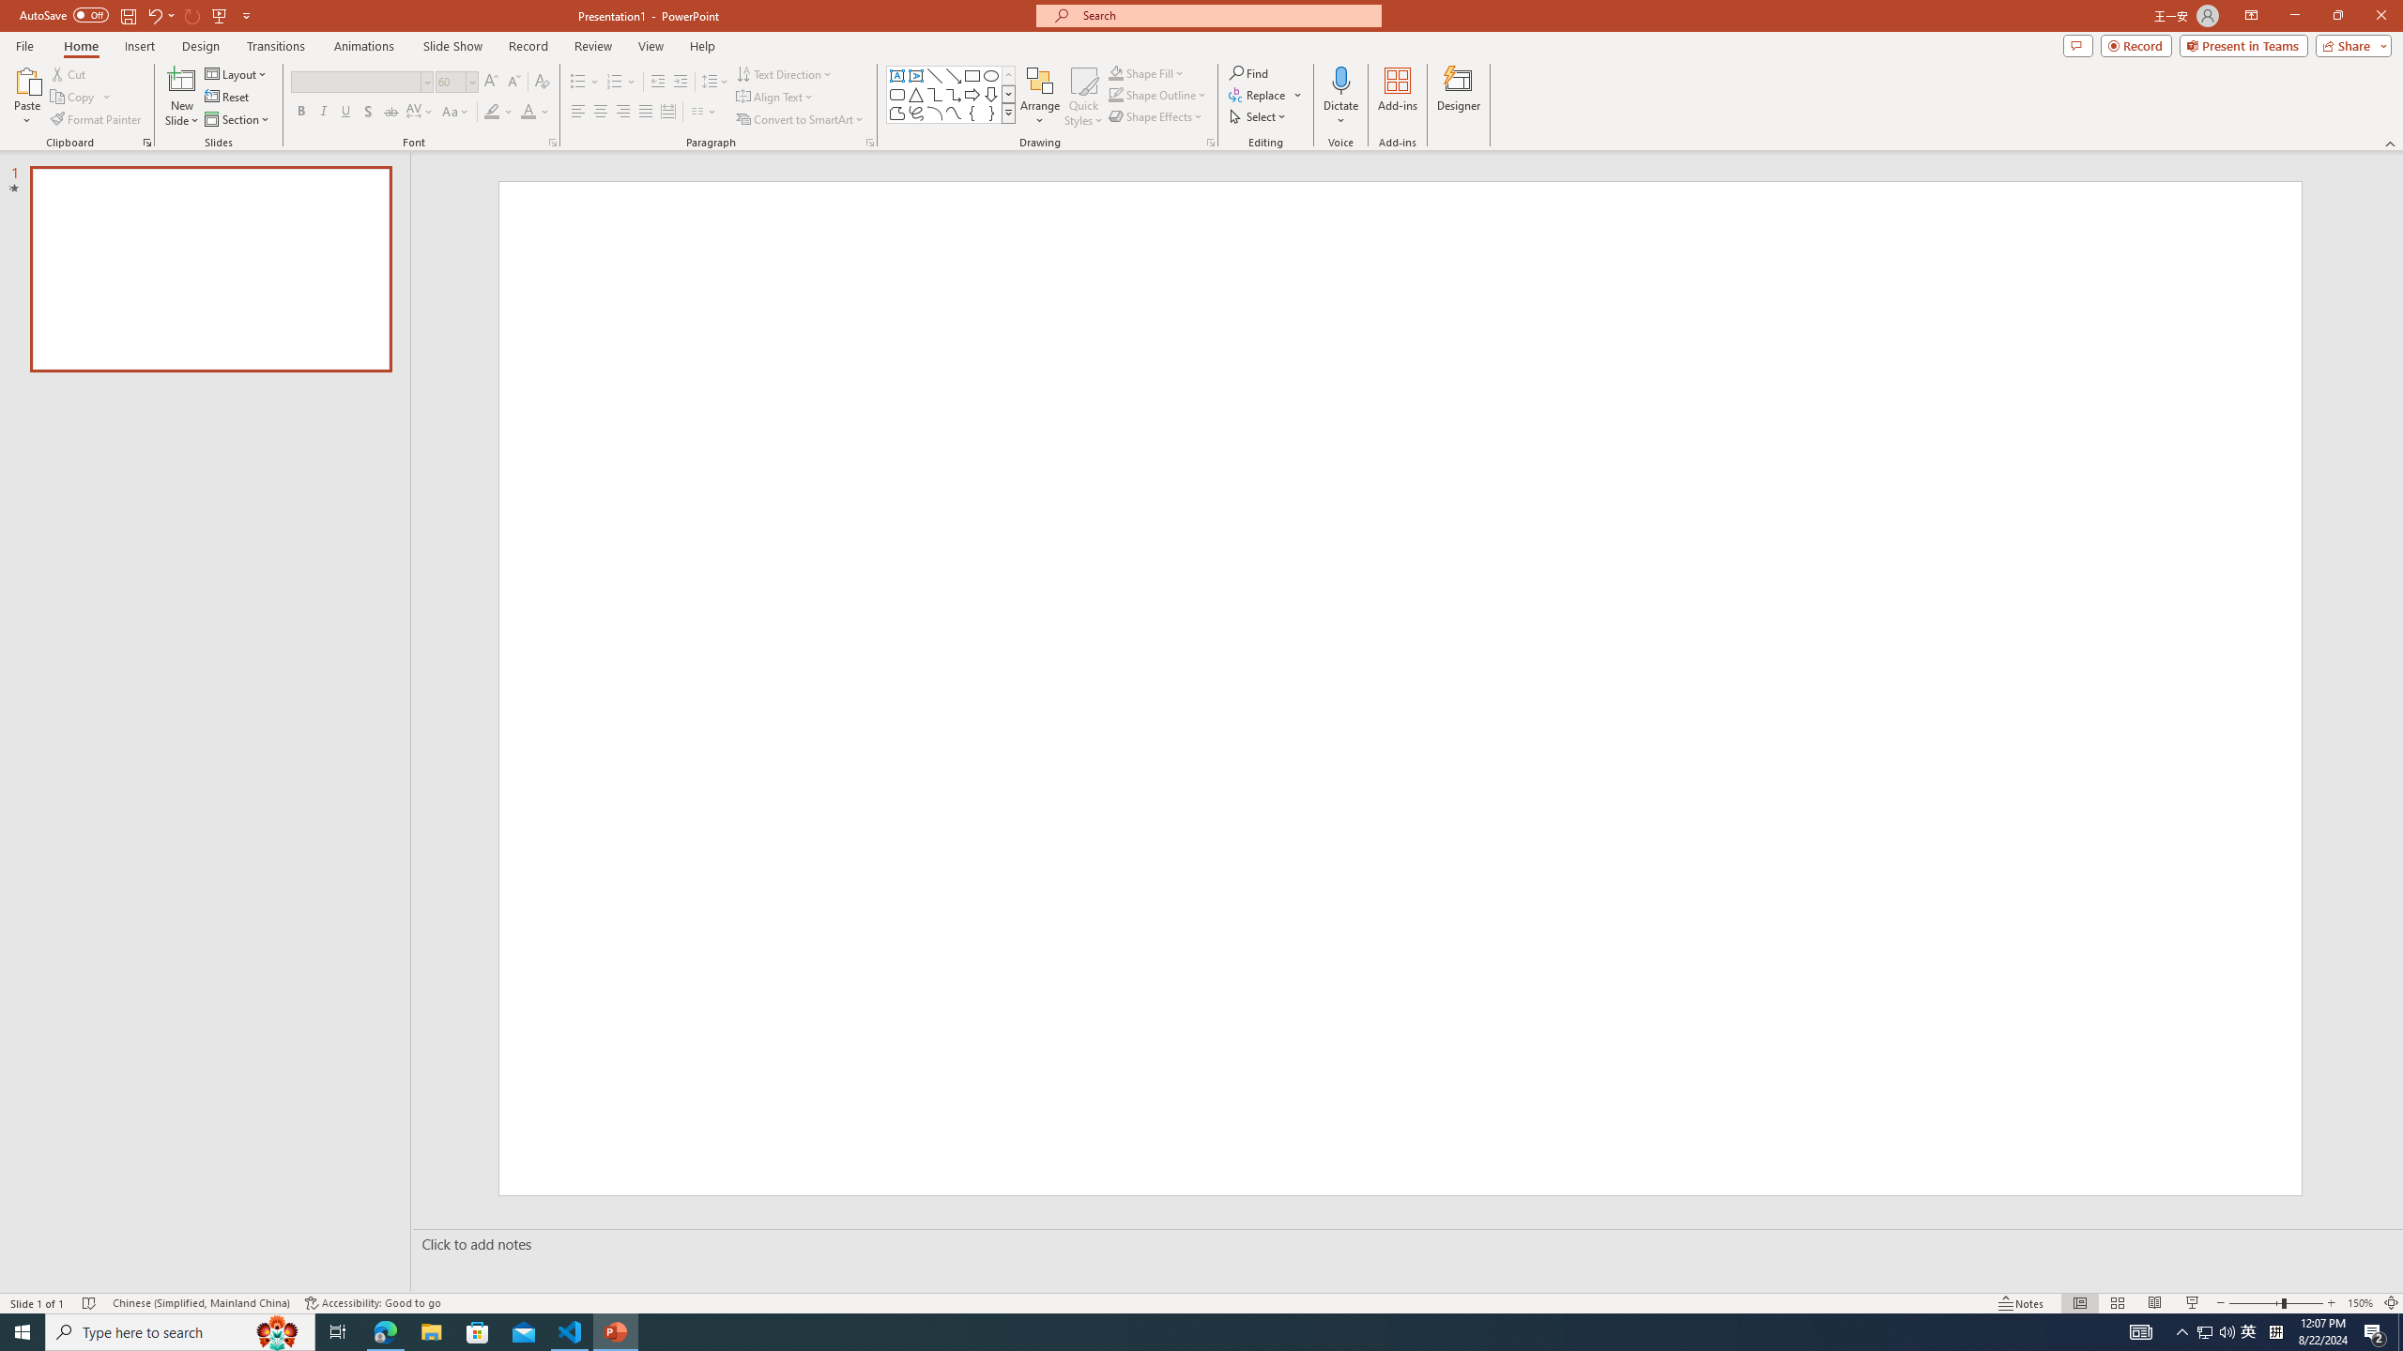 The width and height of the screenshot is (2403, 1351). Describe the element at coordinates (954, 113) in the screenshot. I see `Curve` at that location.